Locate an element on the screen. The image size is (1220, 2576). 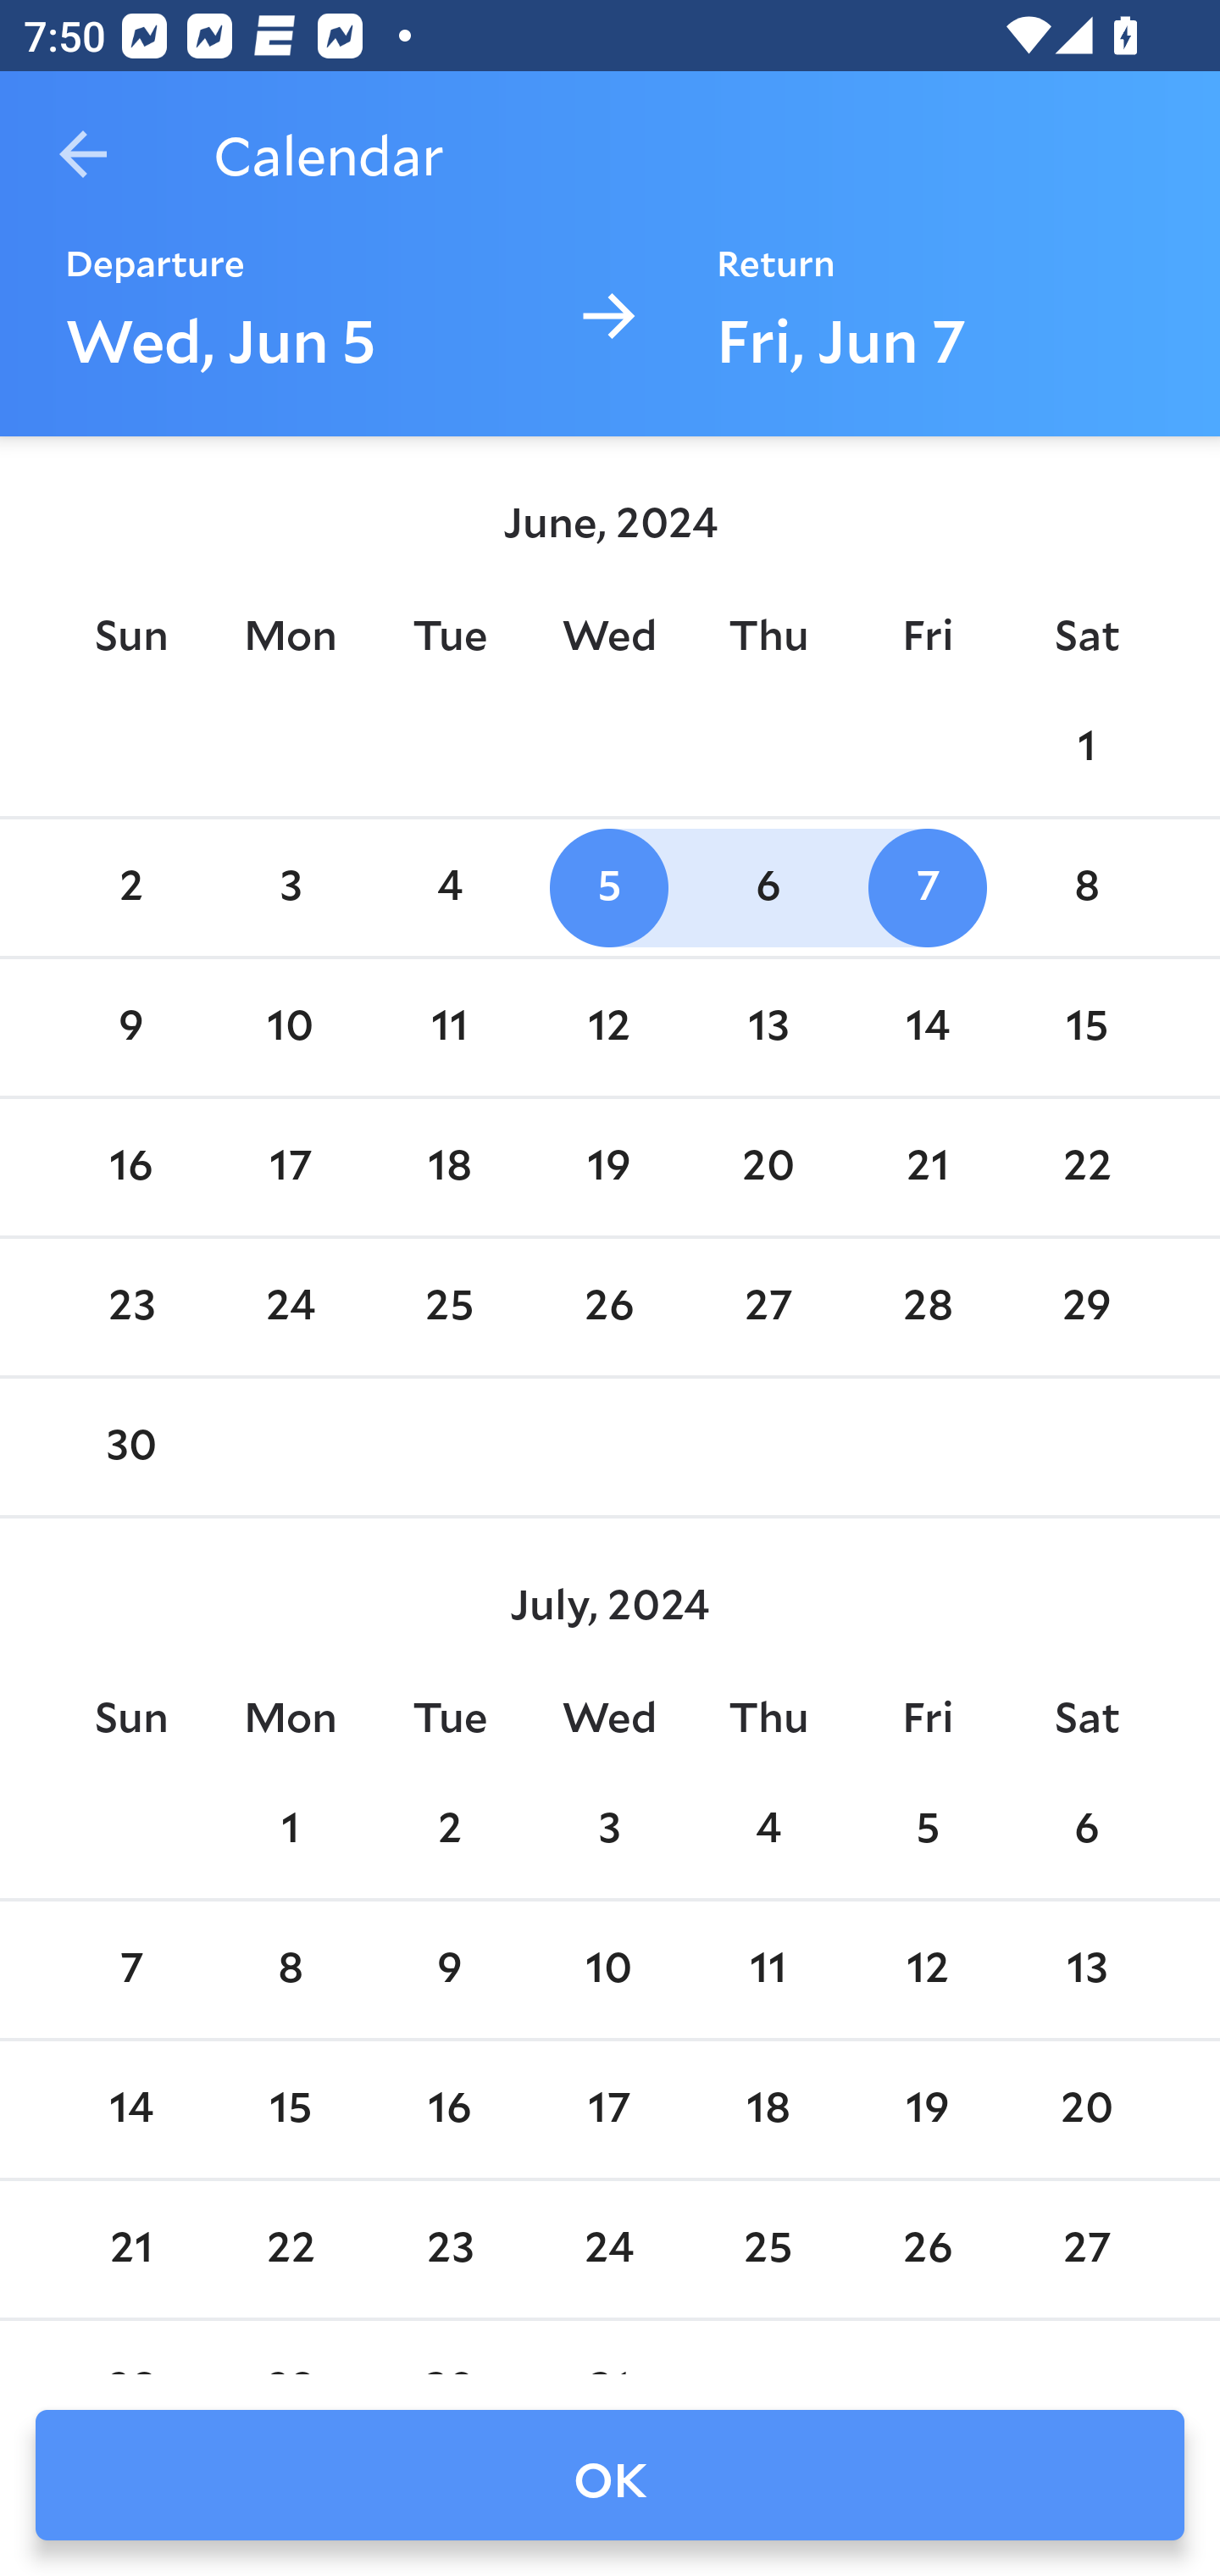
29 is located at coordinates (1086, 1308).